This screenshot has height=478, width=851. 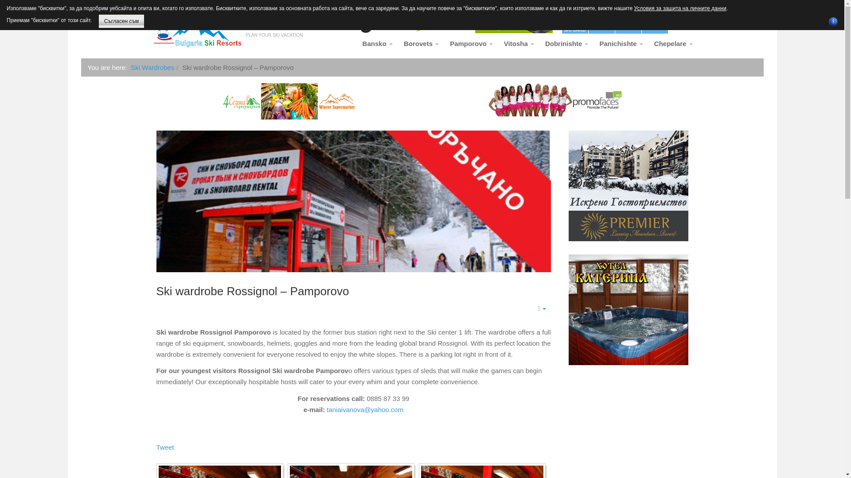 I want to click on Click to enlarge image ski-garderob-1.jpg, so click(x=230, y=25).